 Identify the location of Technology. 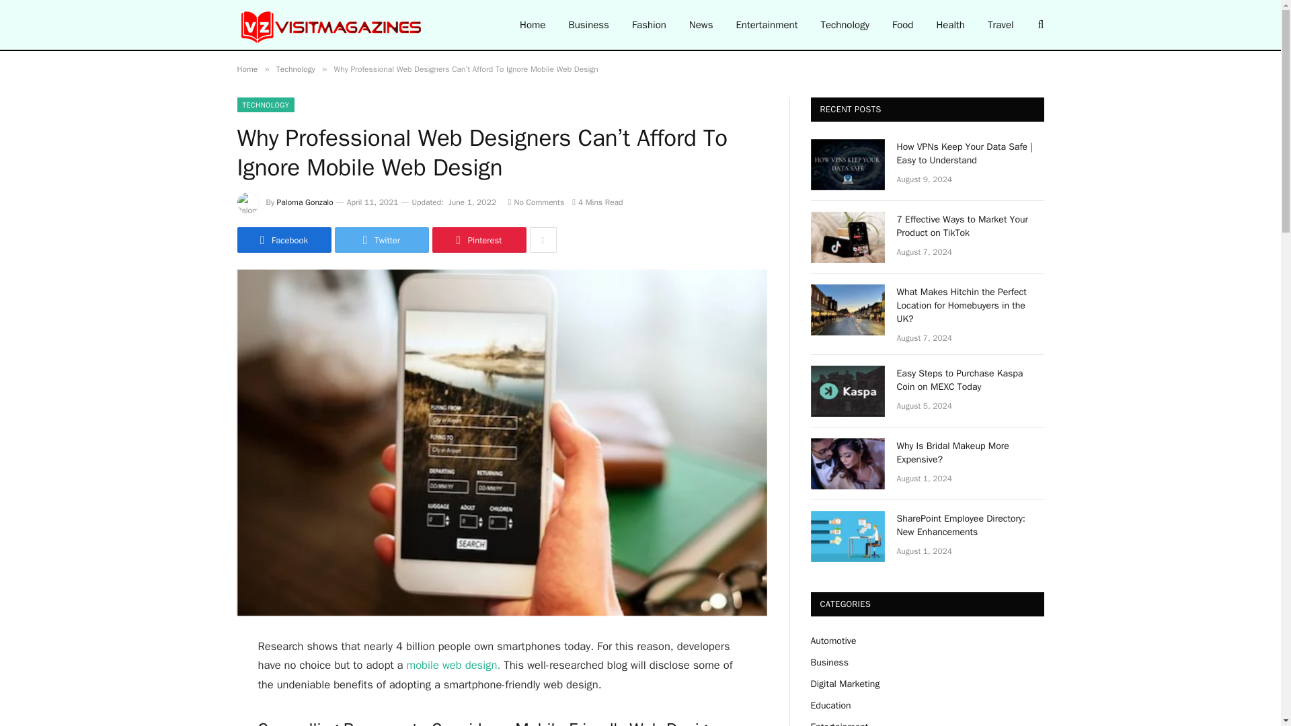
(845, 25).